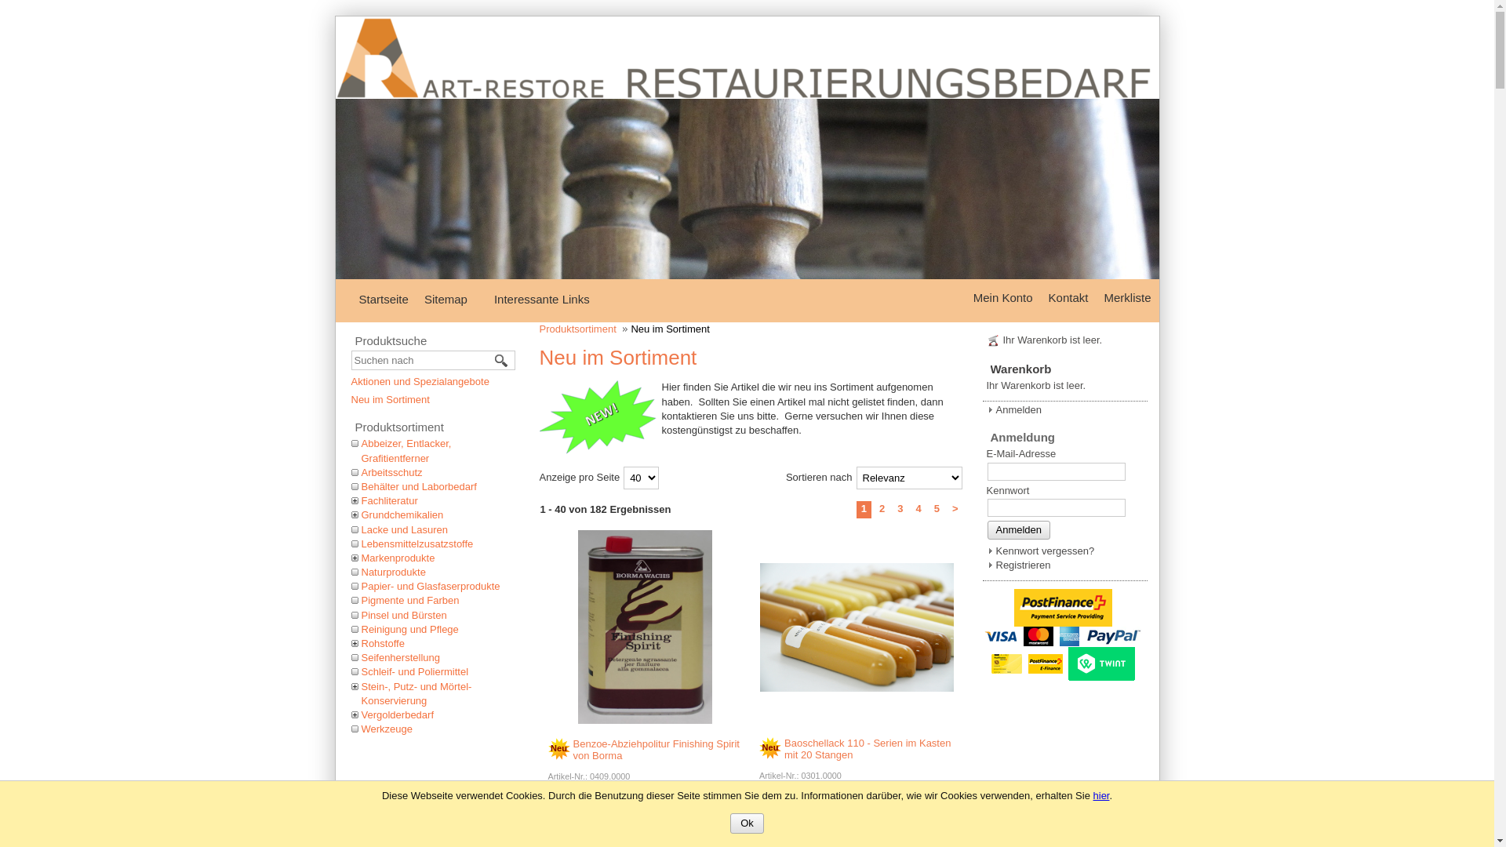 The image size is (1506, 847). I want to click on Werkzeuge, so click(387, 729).